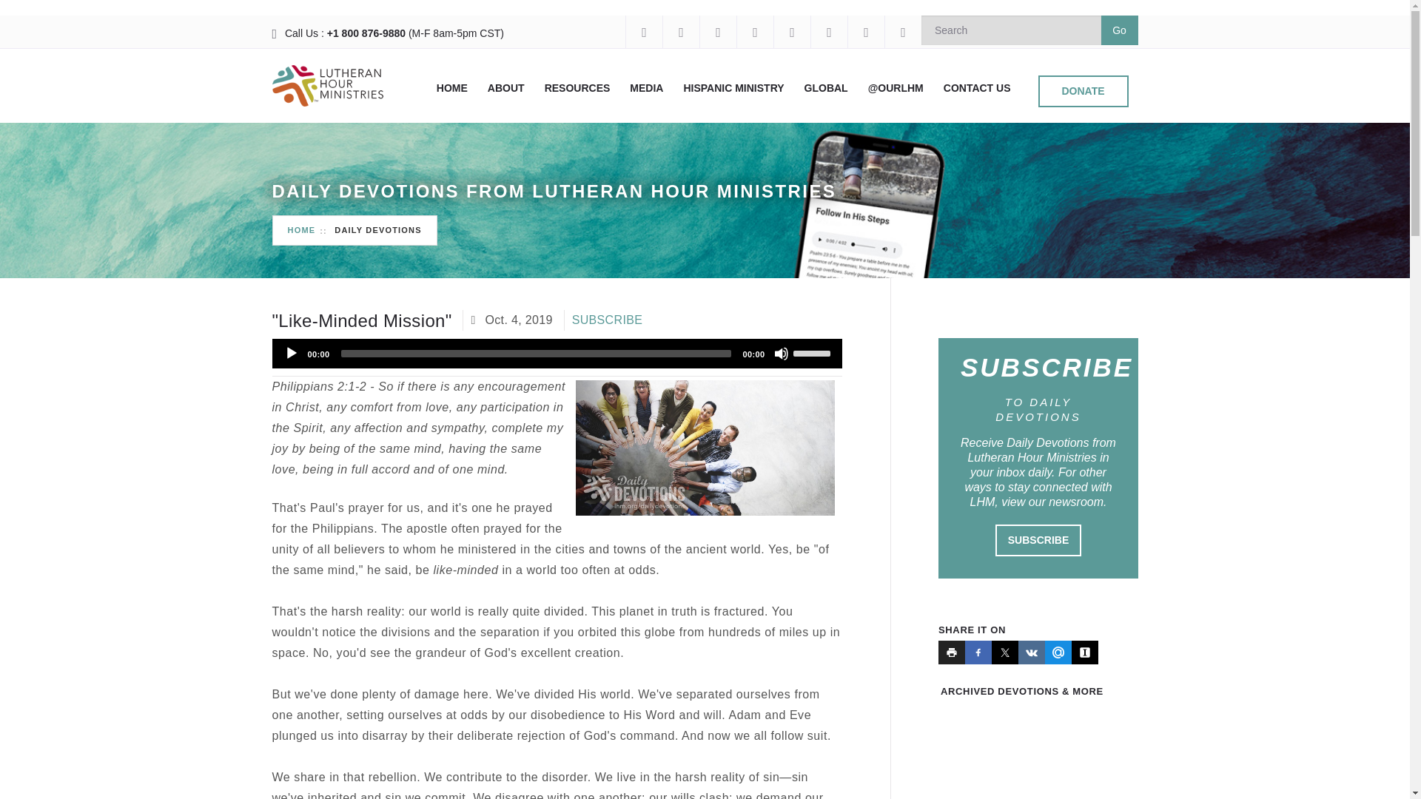 The image size is (1421, 799). Describe the element at coordinates (646, 88) in the screenshot. I see `MEDIA` at that location.